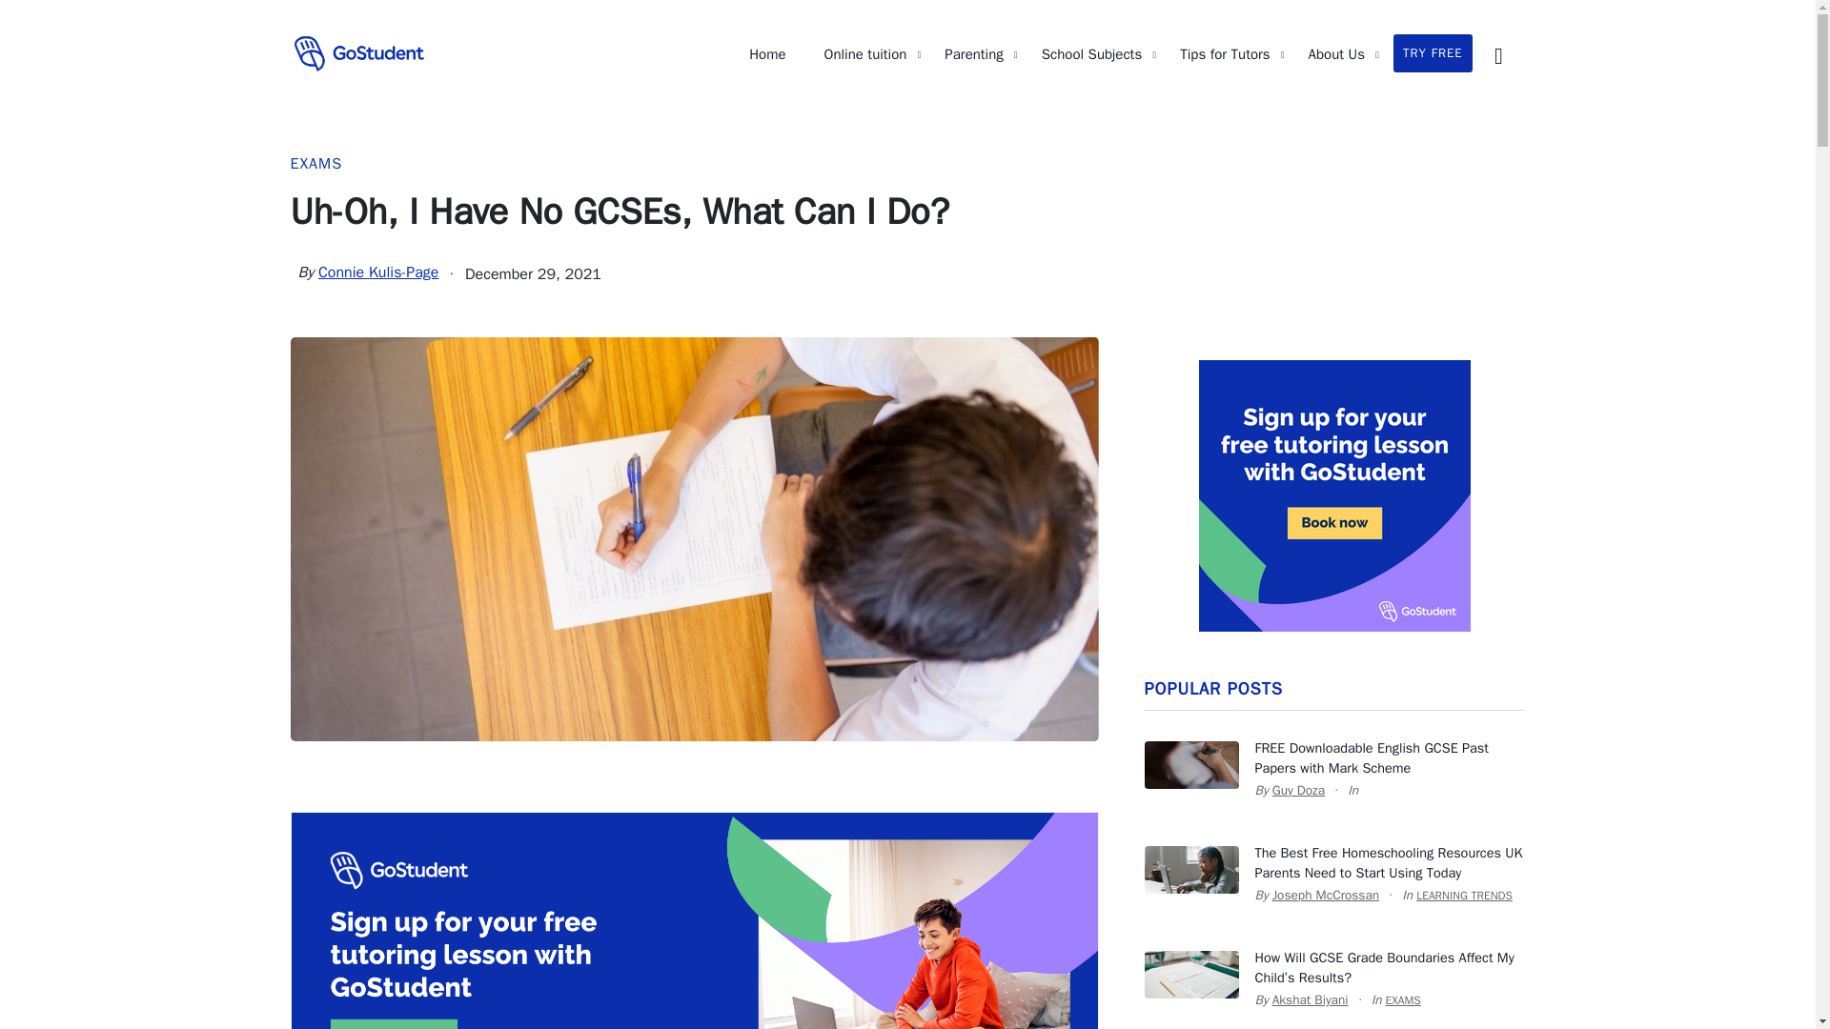 This screenshot has height=1029, width=1830. Describe the element at coordinates (357, 52) in the screenshot. I see `GoStudent` at that location.